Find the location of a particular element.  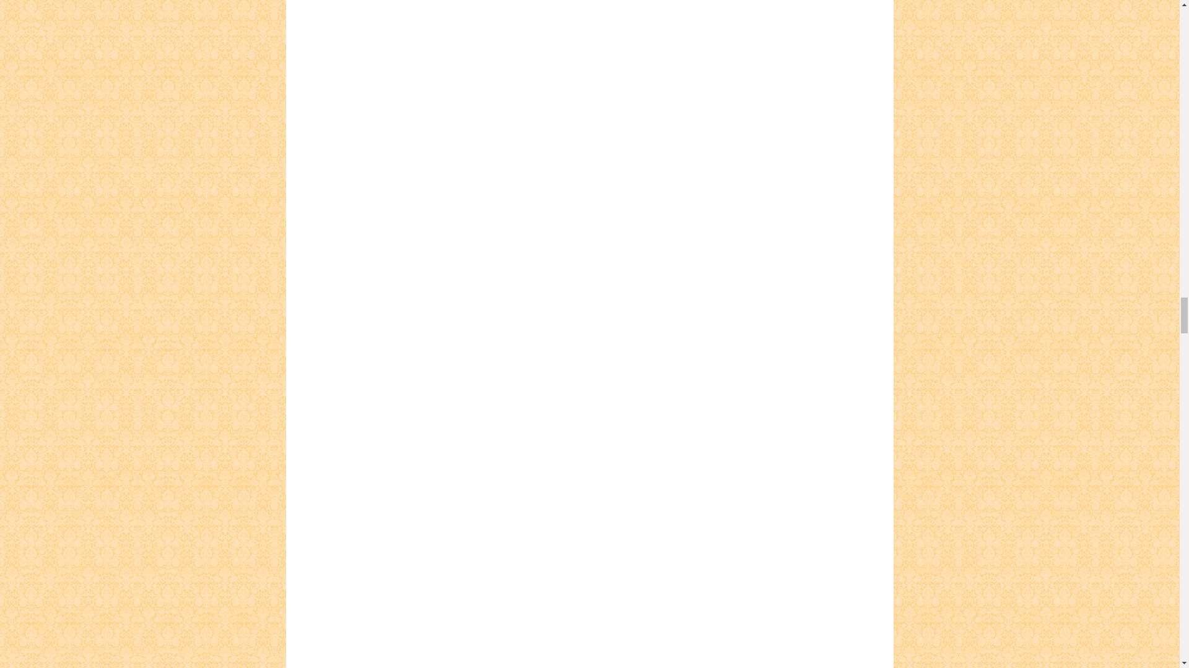

Connecticut beach photographer is located at coordinates (571, 657).